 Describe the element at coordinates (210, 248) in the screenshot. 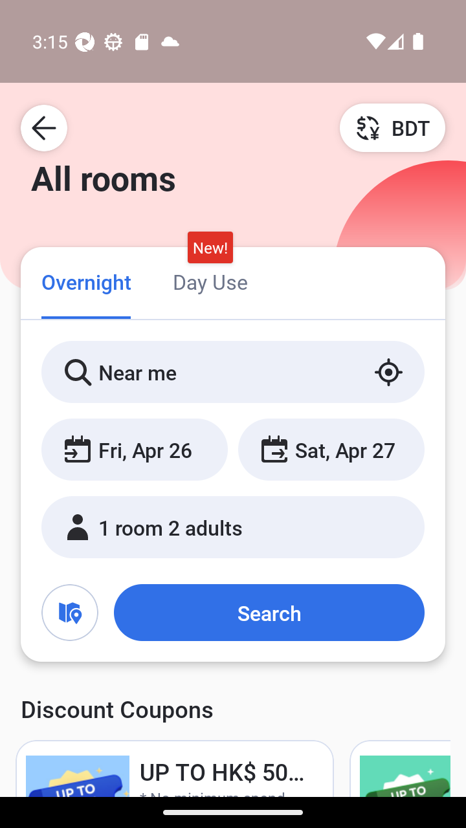

I see `New!` at that location.